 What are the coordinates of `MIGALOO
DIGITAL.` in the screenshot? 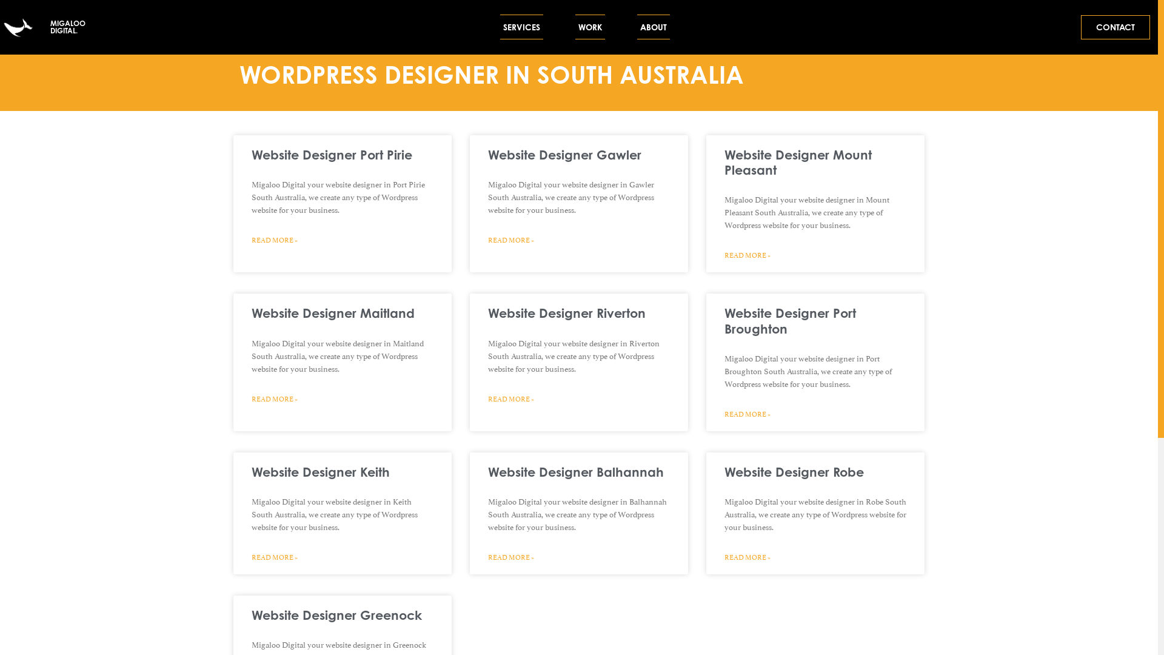 It's located at (68, 27).